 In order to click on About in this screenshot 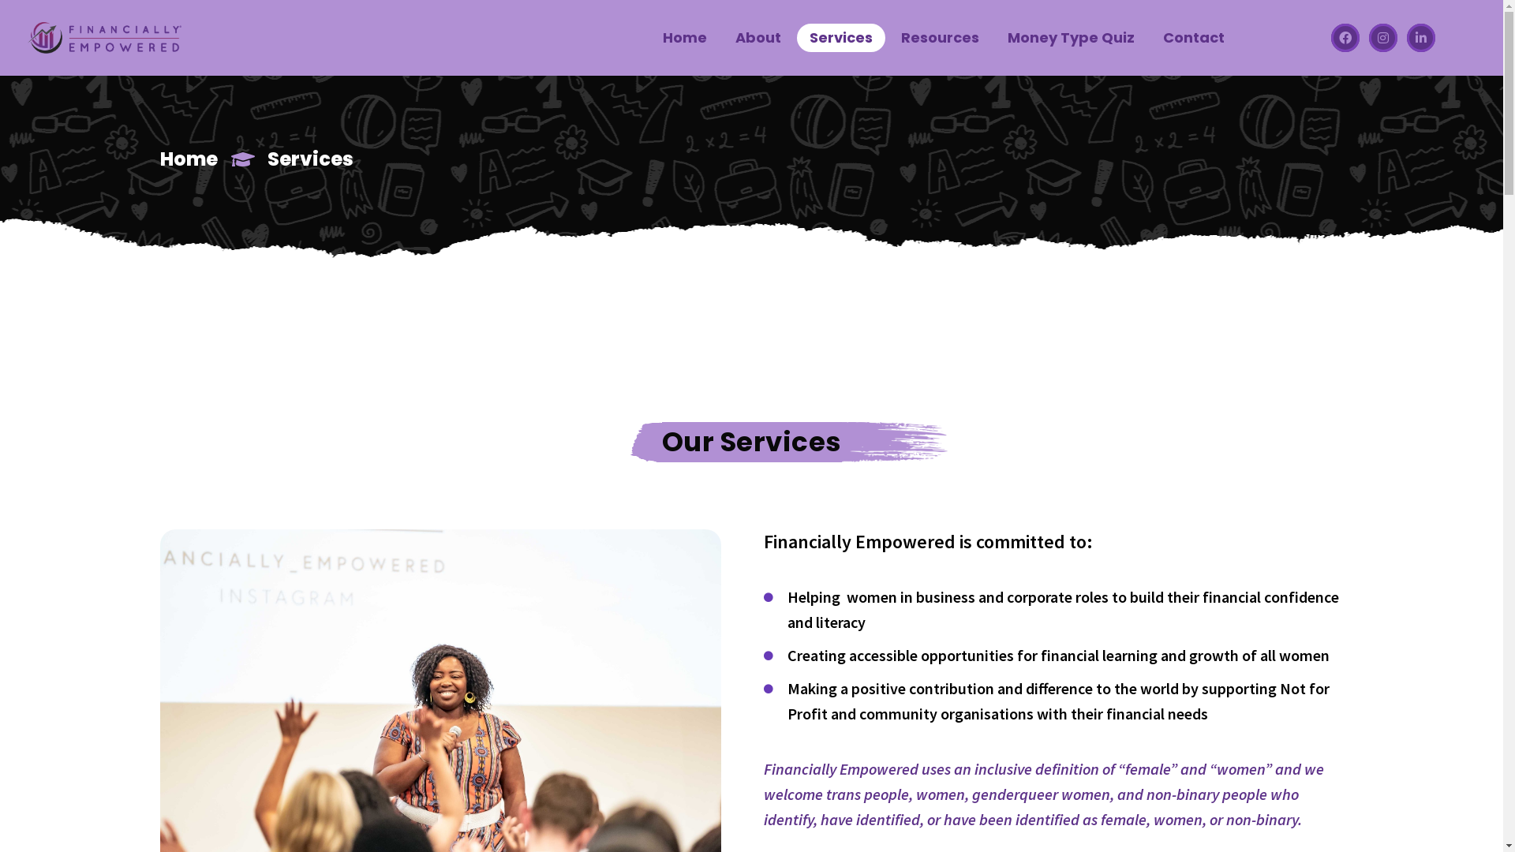, I will do `click(758, 38)`.